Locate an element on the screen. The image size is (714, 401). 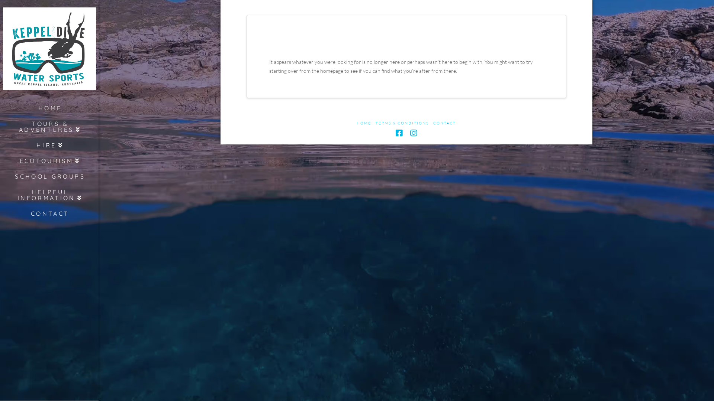
TERMS & CONDITIONS is located at coordinates (402, 123).